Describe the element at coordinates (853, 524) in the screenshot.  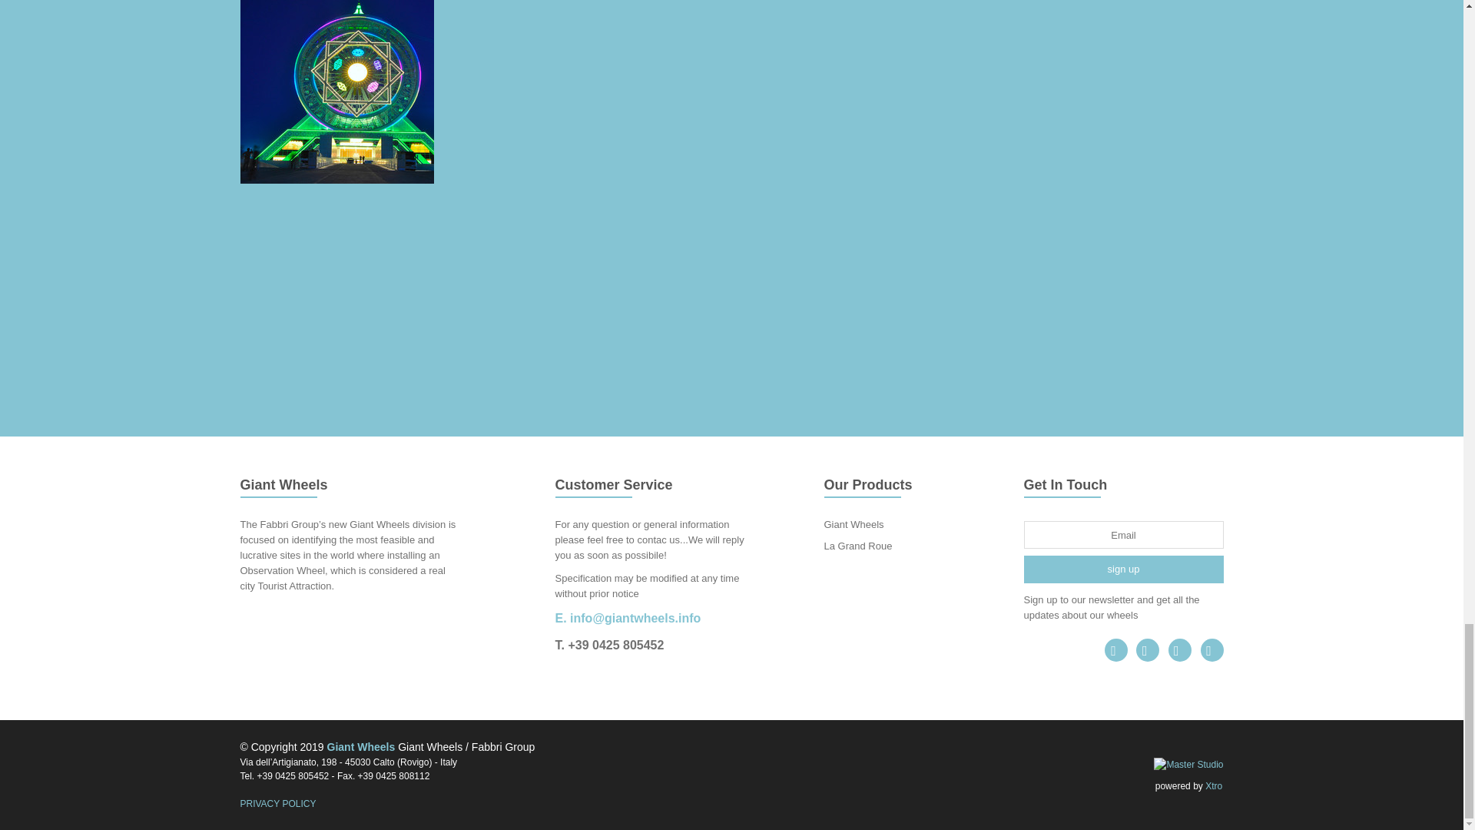
I see `Giant Wheels` at that location.